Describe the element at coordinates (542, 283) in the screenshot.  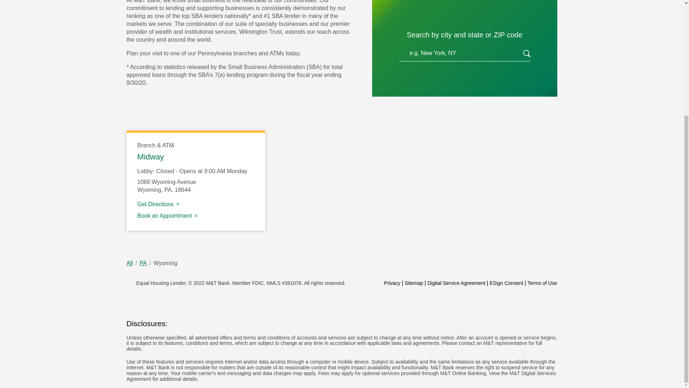
I see `Submit a search.` at that location.